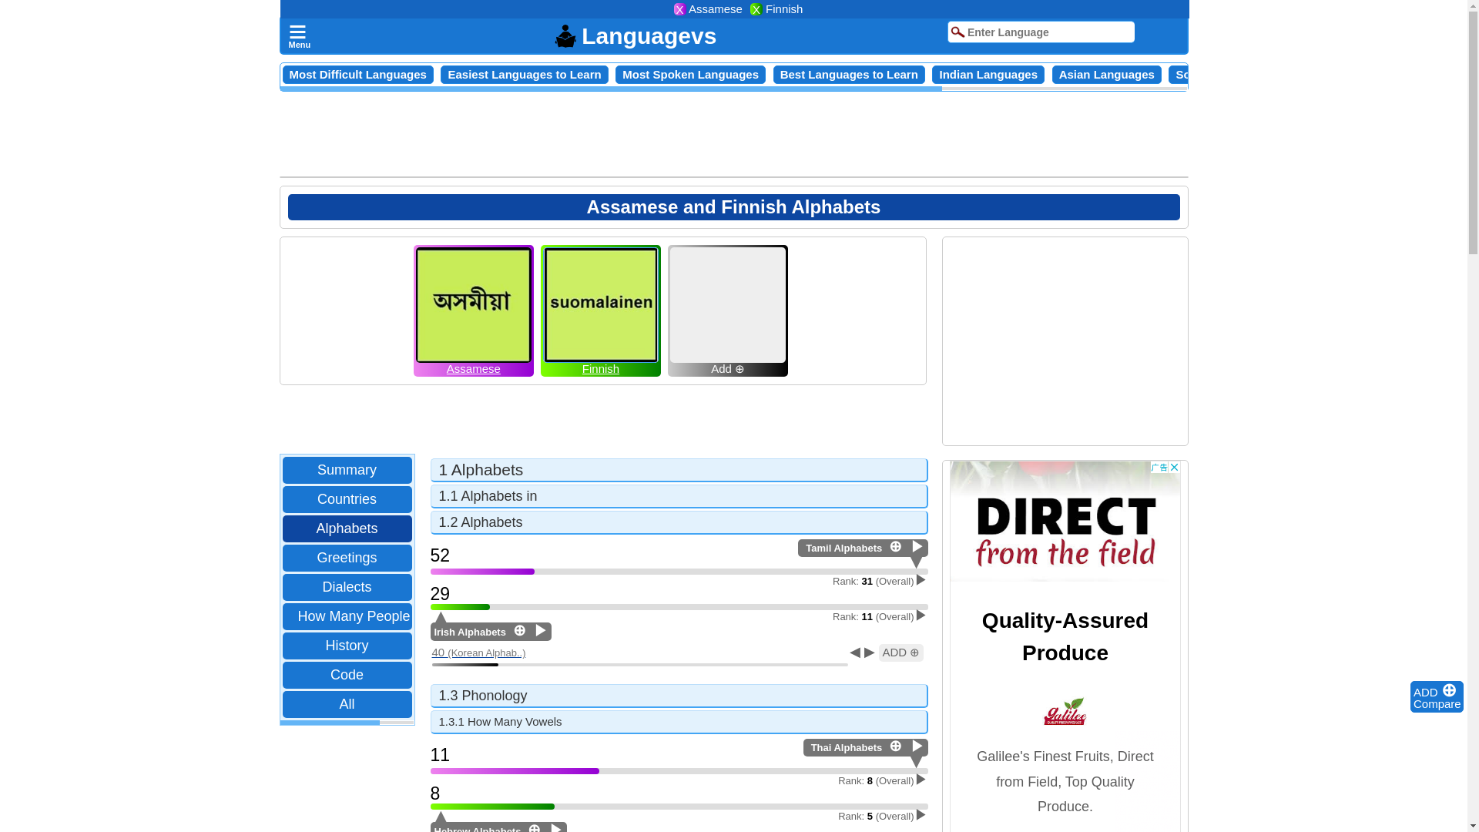 The width and height of the screenshot is (1479, 832). I want to click on Finnish, so click(601, 367).